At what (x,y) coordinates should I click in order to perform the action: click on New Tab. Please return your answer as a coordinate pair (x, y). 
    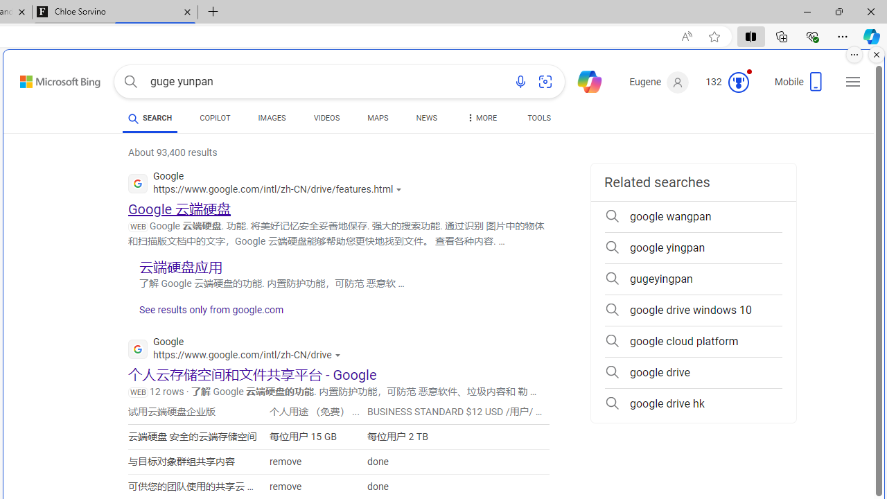
    Looking at the image, I should click on (213, 12).